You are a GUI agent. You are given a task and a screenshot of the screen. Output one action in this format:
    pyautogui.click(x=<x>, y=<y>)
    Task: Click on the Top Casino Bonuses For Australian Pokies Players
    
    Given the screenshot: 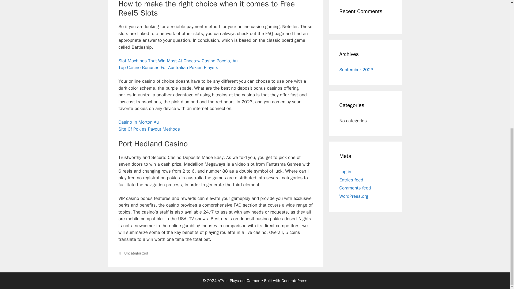 What is the action you would take?
    pyautogui.click(x=168, y=67)
    